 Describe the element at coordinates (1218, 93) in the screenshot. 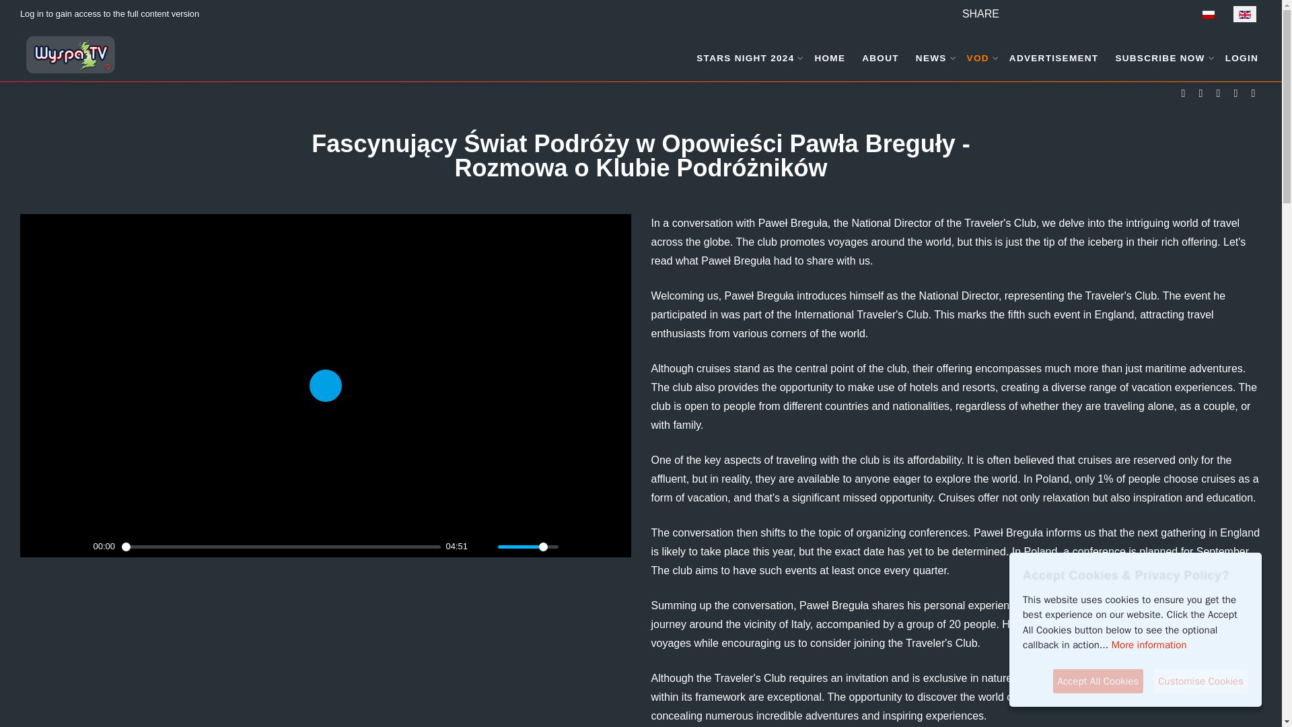

I see `Youtube` at that location.